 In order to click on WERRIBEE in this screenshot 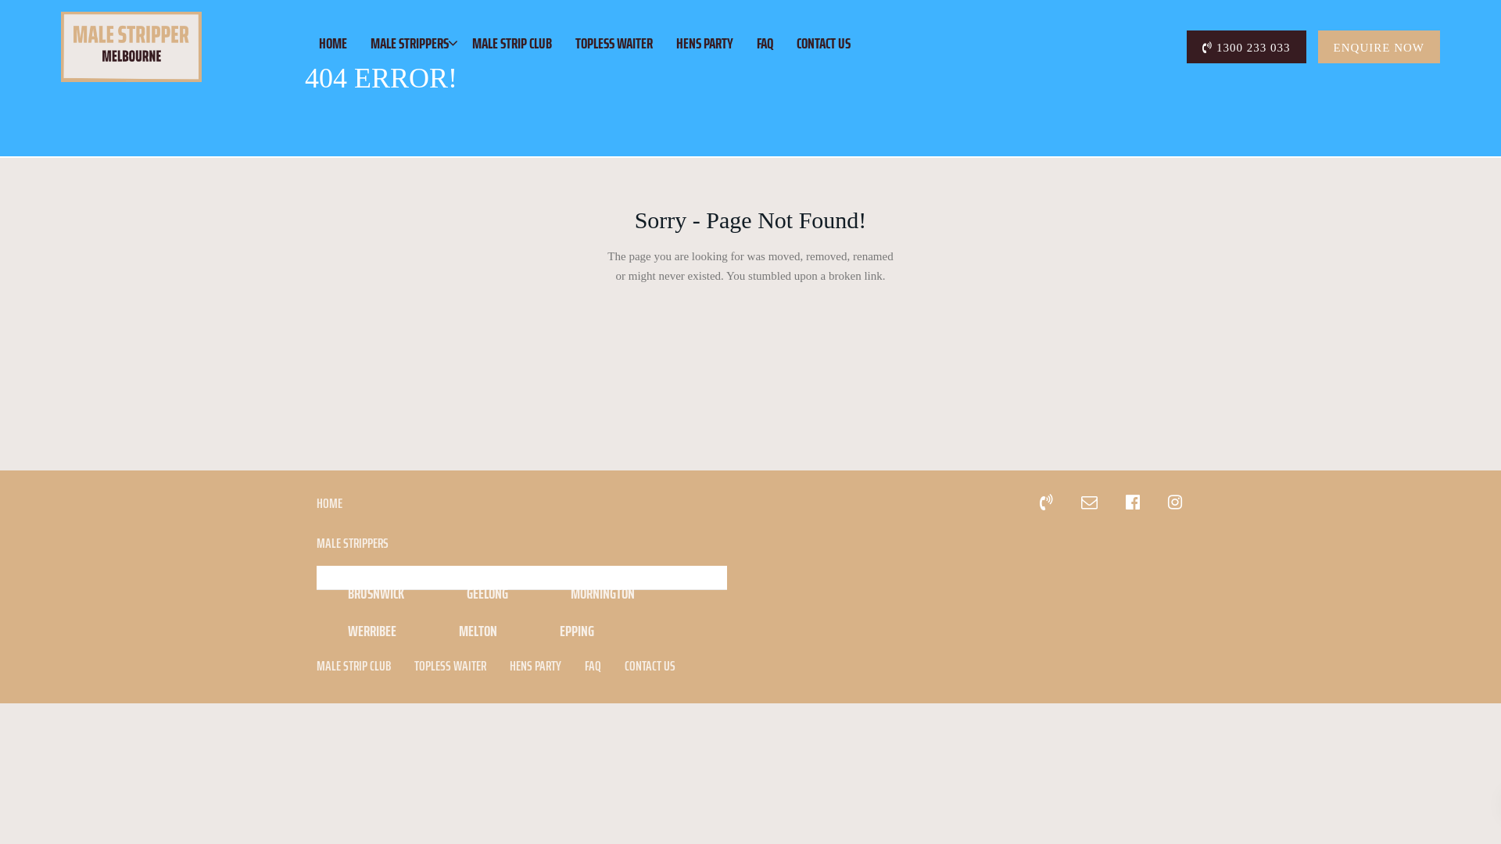, I will do `click(372, 631)`.